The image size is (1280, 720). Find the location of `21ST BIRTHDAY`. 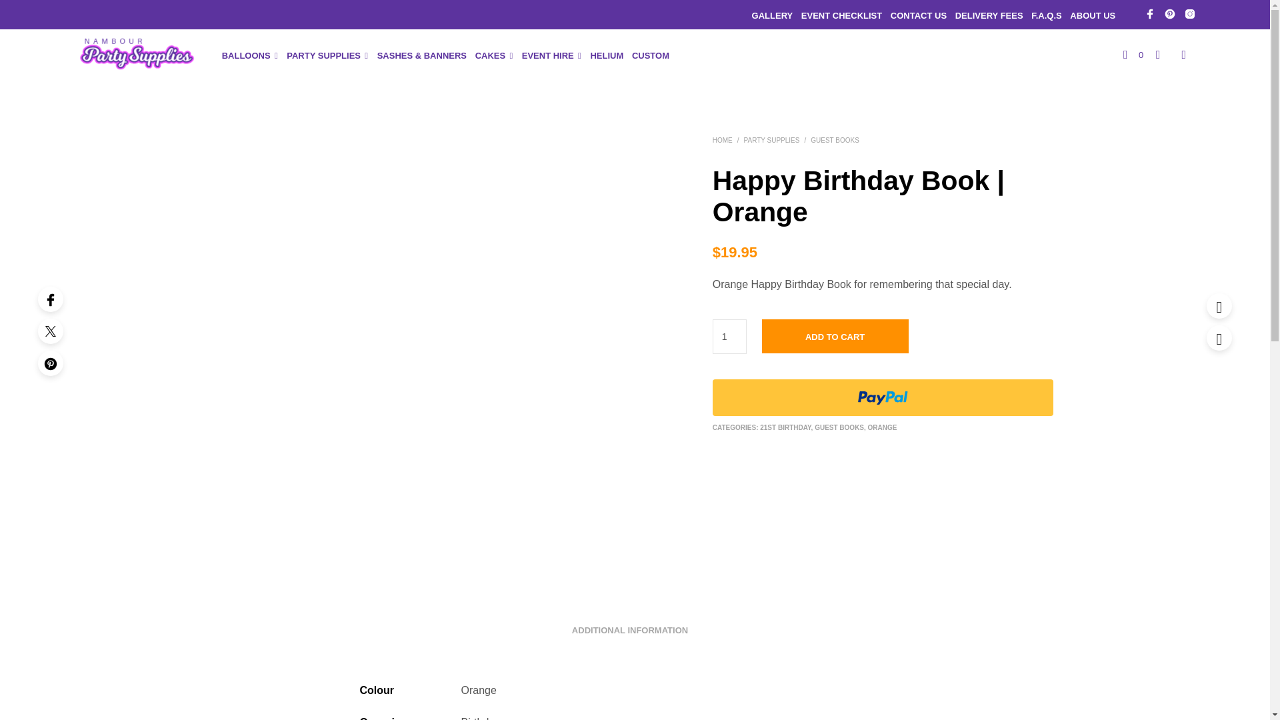

21ST BIRTHDAY is located at coordinates (785, 428).